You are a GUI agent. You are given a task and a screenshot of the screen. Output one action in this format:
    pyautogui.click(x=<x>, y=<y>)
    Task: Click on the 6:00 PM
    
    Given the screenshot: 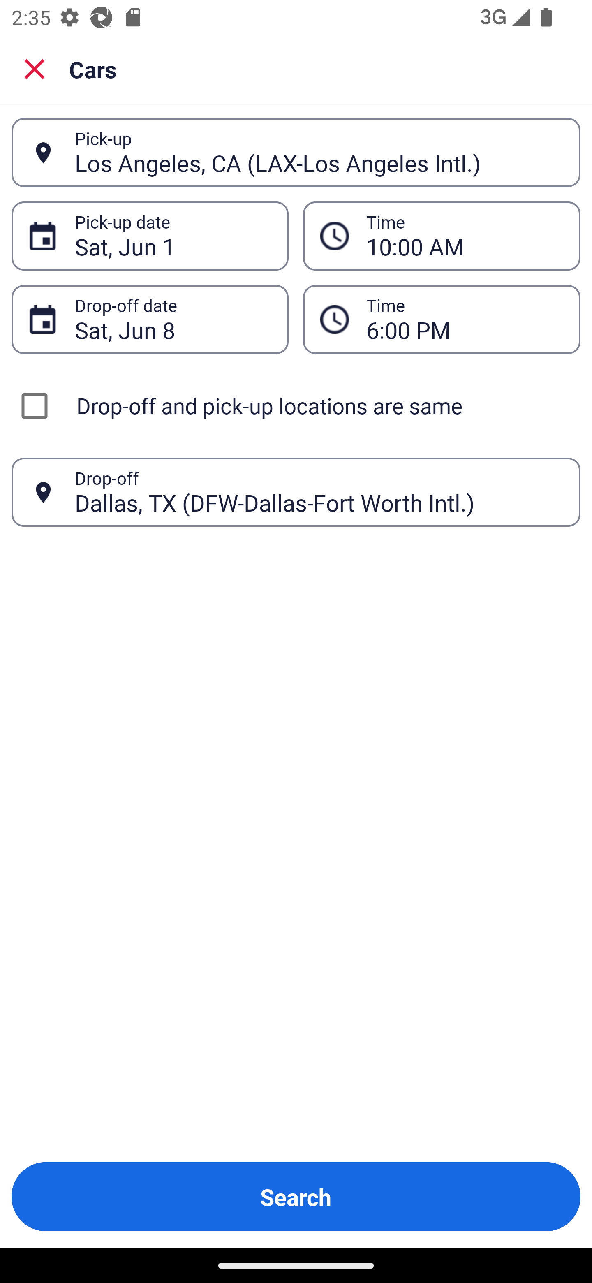 What is the action you would take?
    pyautogui.click(x=465, y=319)
    